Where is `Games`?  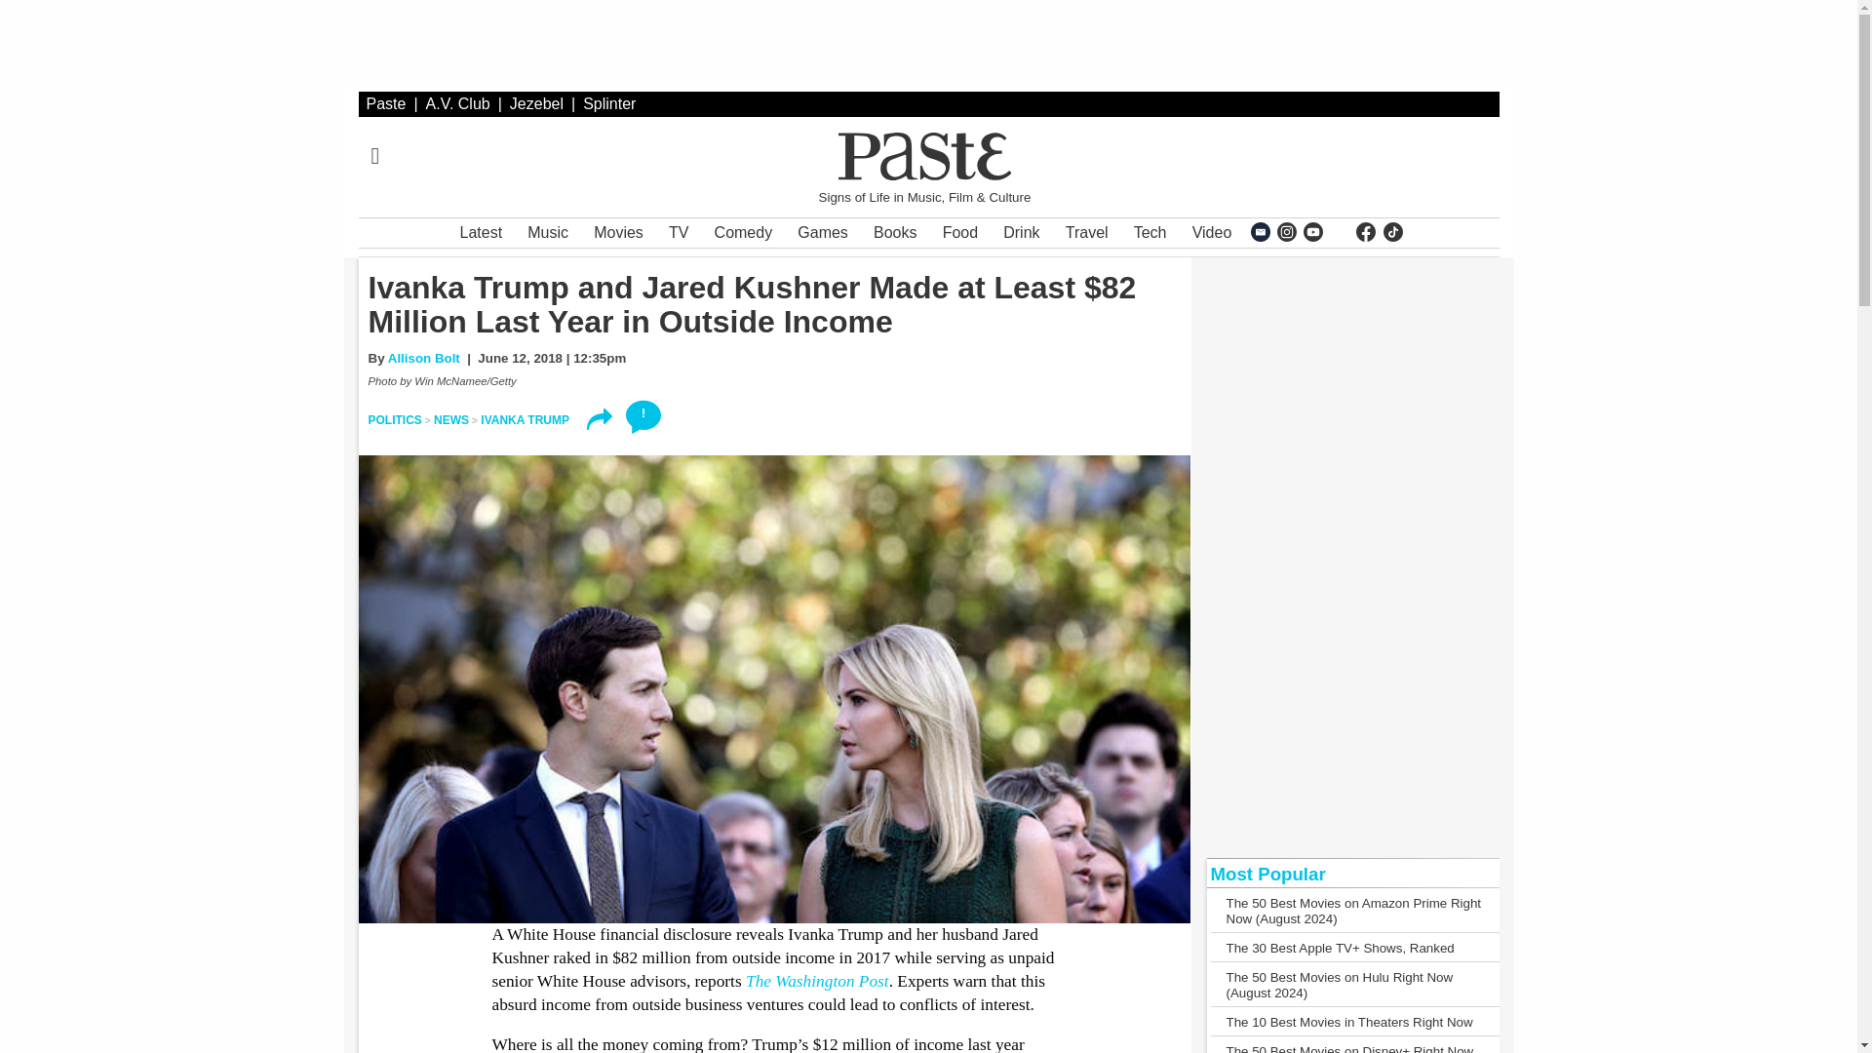 Games is located at coordinates (823, 232).